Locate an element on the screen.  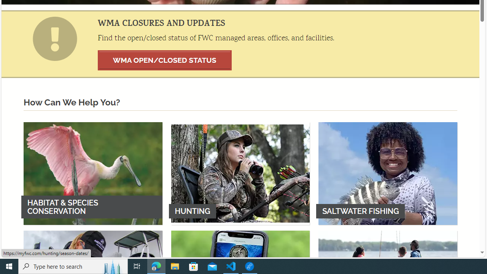
SALTWATER FISHING is located at coordinates (388, 173).